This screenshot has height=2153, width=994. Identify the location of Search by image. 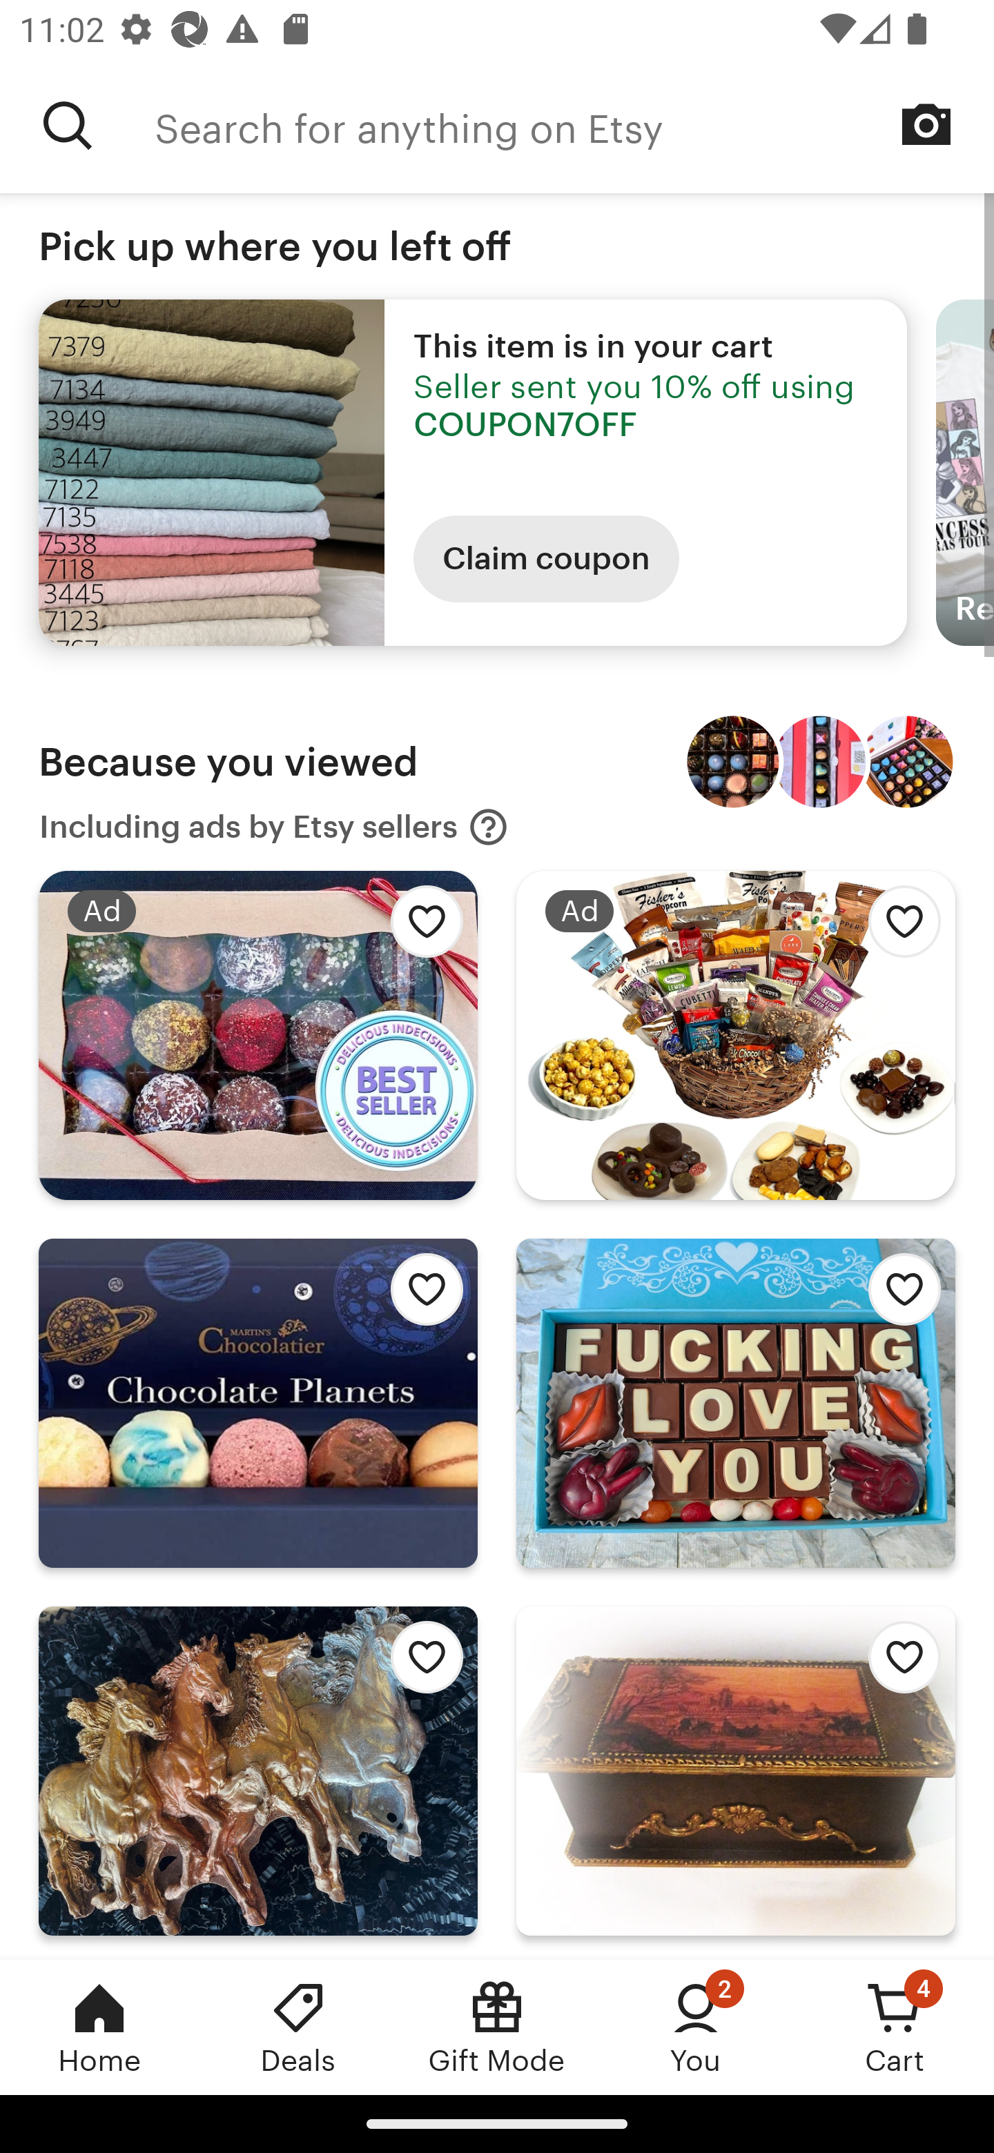
(926, 124).